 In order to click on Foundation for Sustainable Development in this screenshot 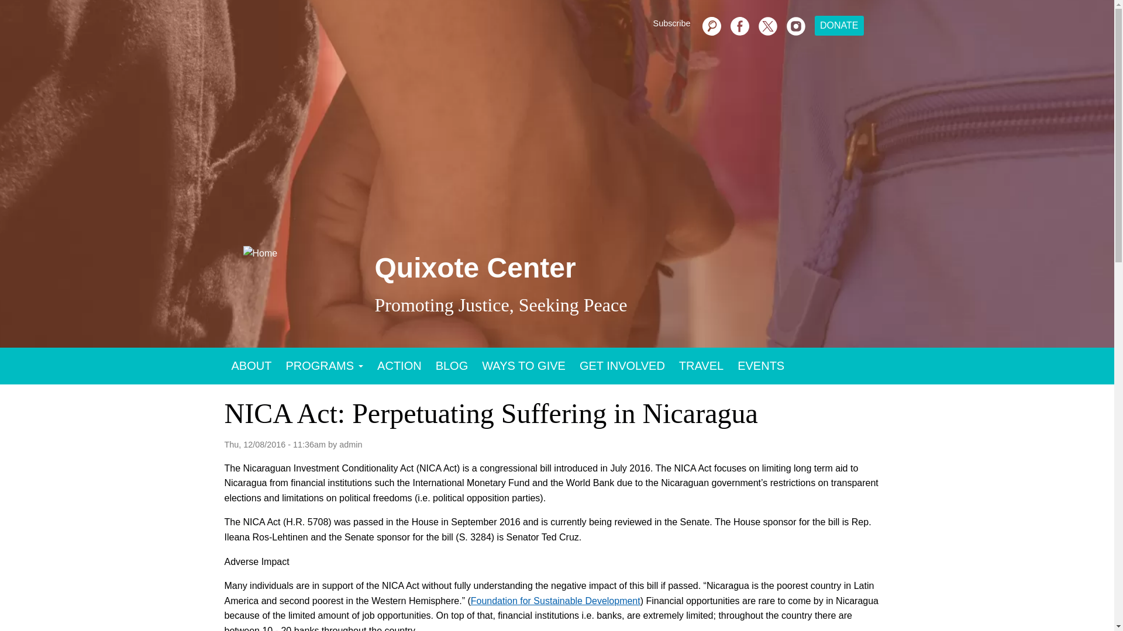, I will do `click(555, 601)`.